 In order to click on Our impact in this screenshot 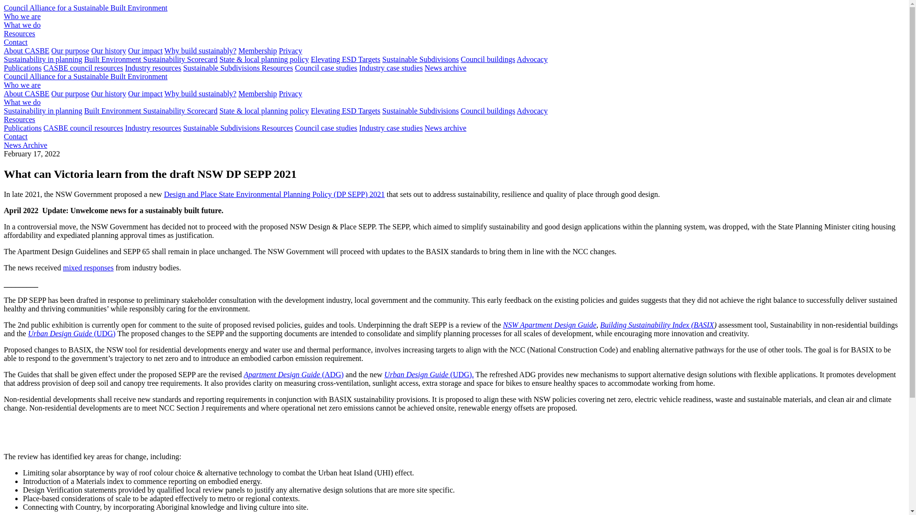, I will do `click(145, 93)`.